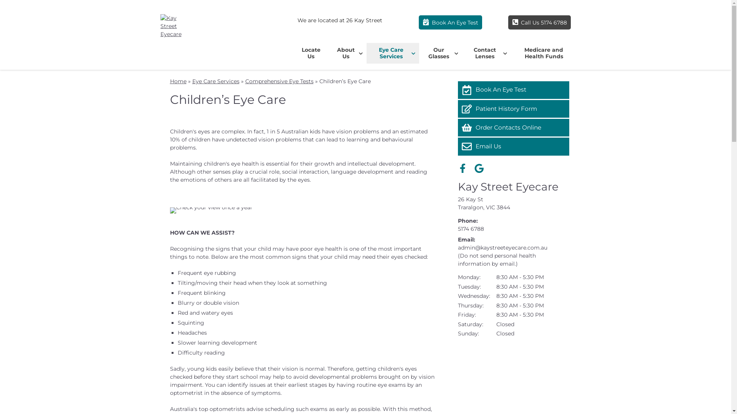 Image resolution: width=737 pixels, height=414 pixels. What do you see at coordinates (502, 248) in the screenshot?
I see `admin@kaystreeteyecare.com.au` at bounding box center [502, 248].